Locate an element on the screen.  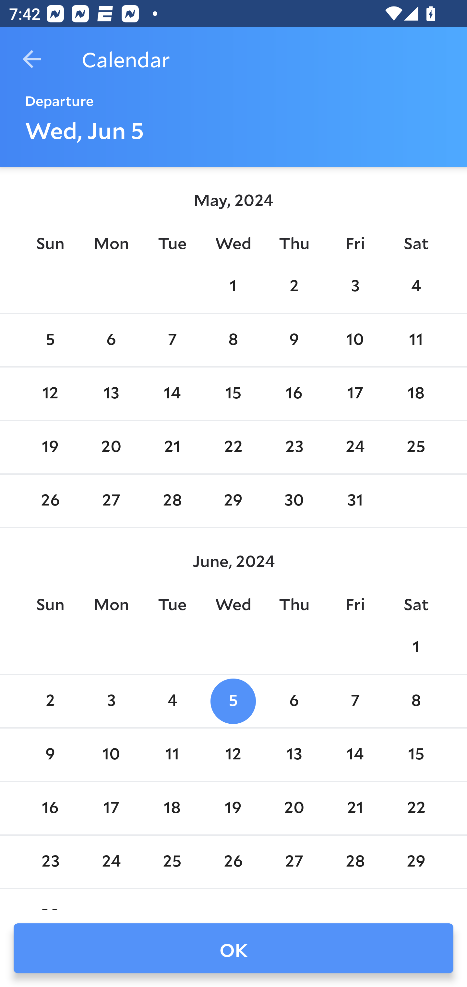
4 is located at coordinates (416, 286).